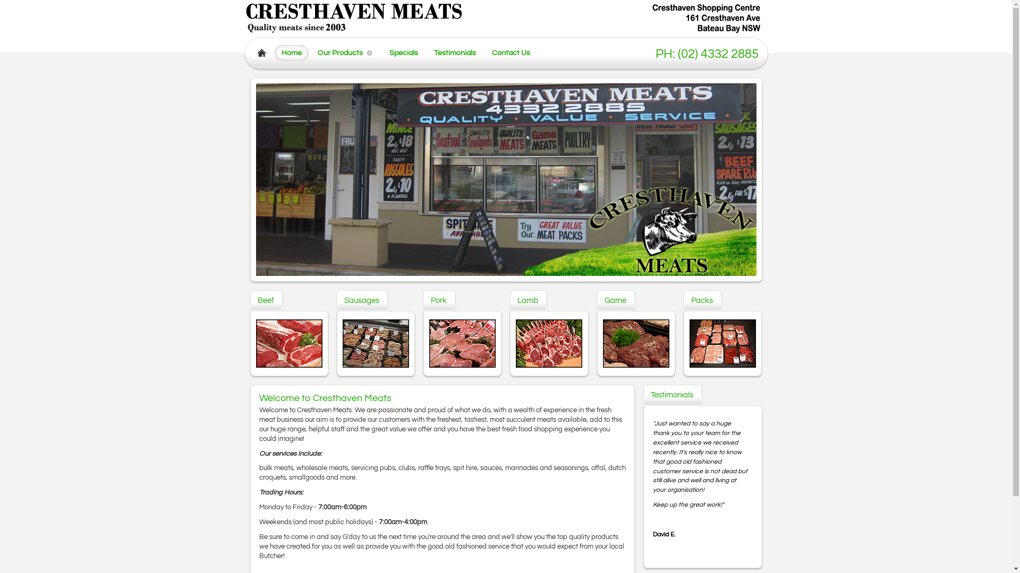  What do you see at coordinates (740, 487) in the screenshot?
I see `    ` at bounding box center [740, 487].